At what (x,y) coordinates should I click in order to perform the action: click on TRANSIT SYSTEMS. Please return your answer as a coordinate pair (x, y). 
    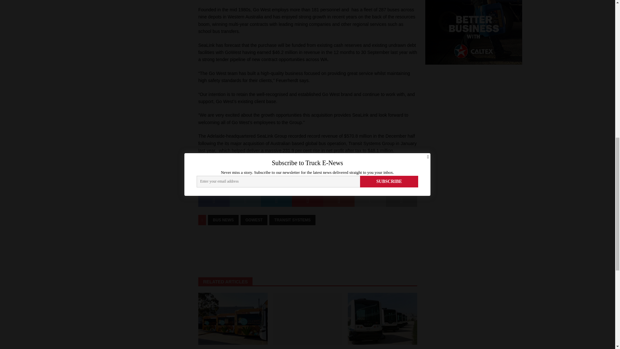
    Looking at the image, I should click on (292, 220).